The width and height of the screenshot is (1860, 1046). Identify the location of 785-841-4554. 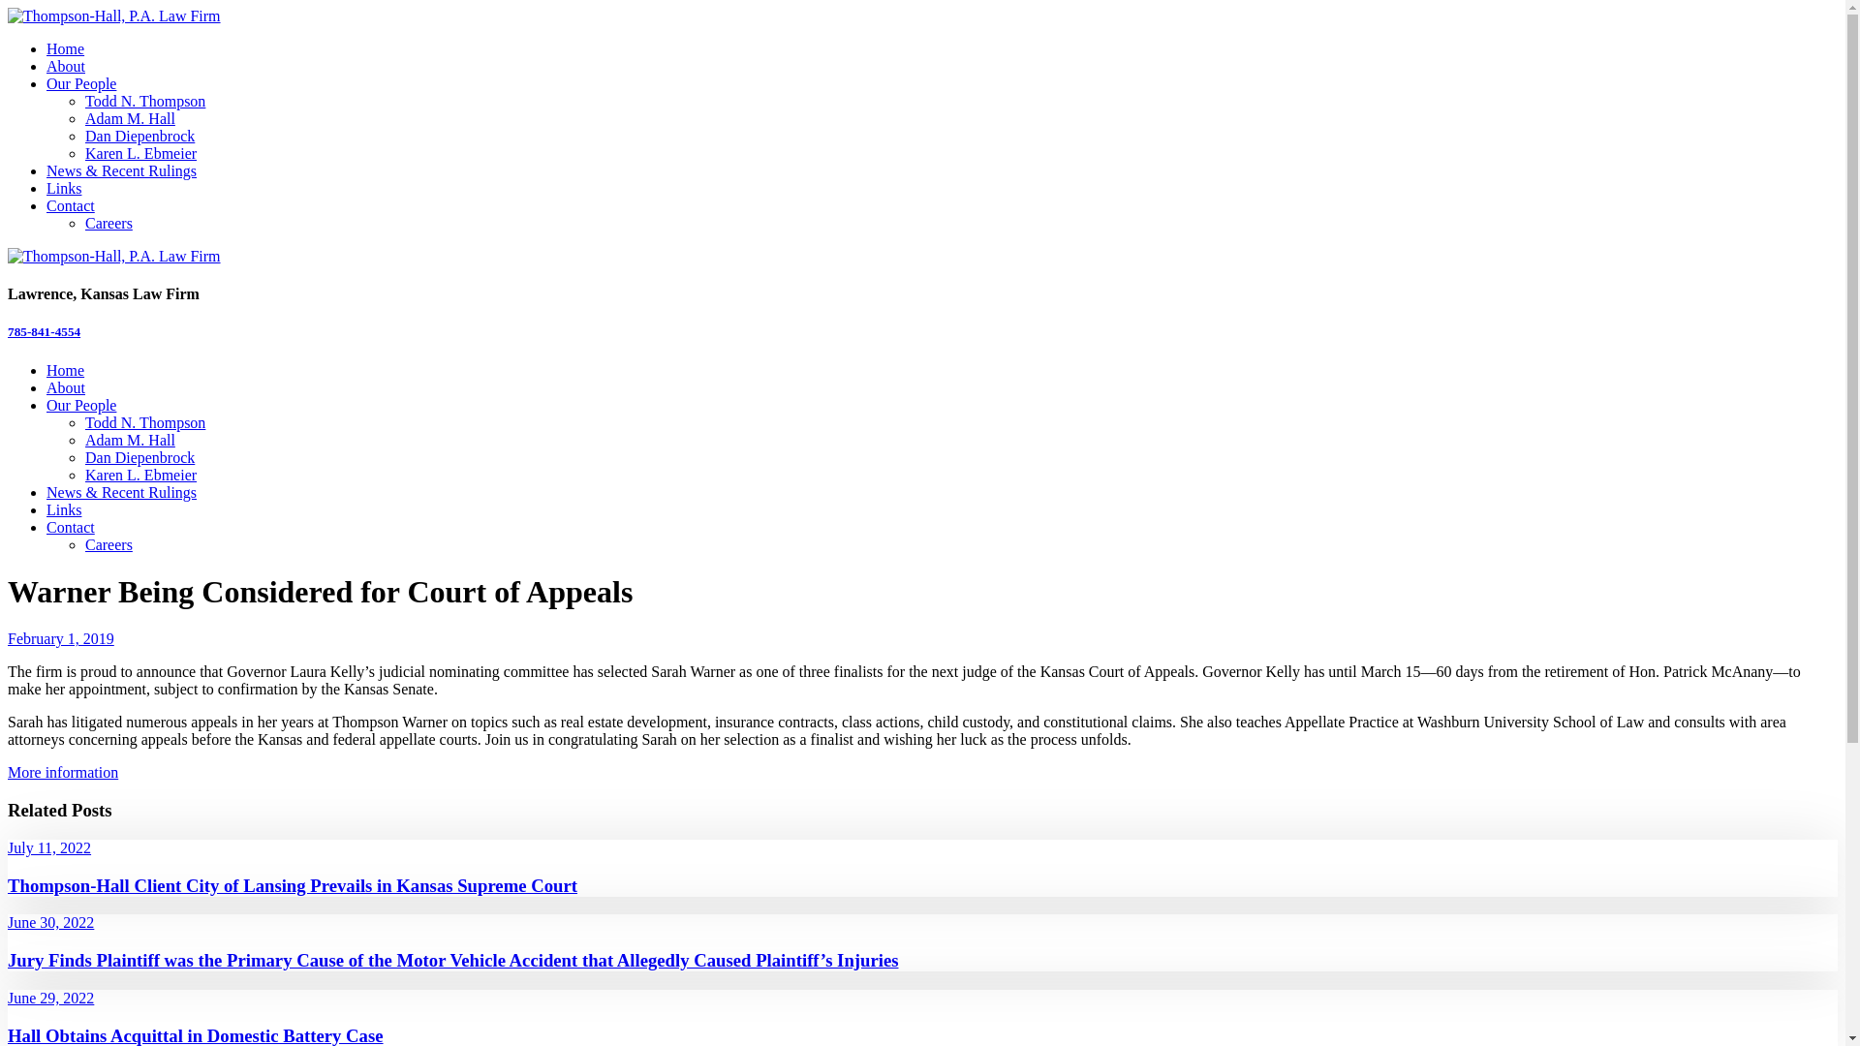
(45, 331).